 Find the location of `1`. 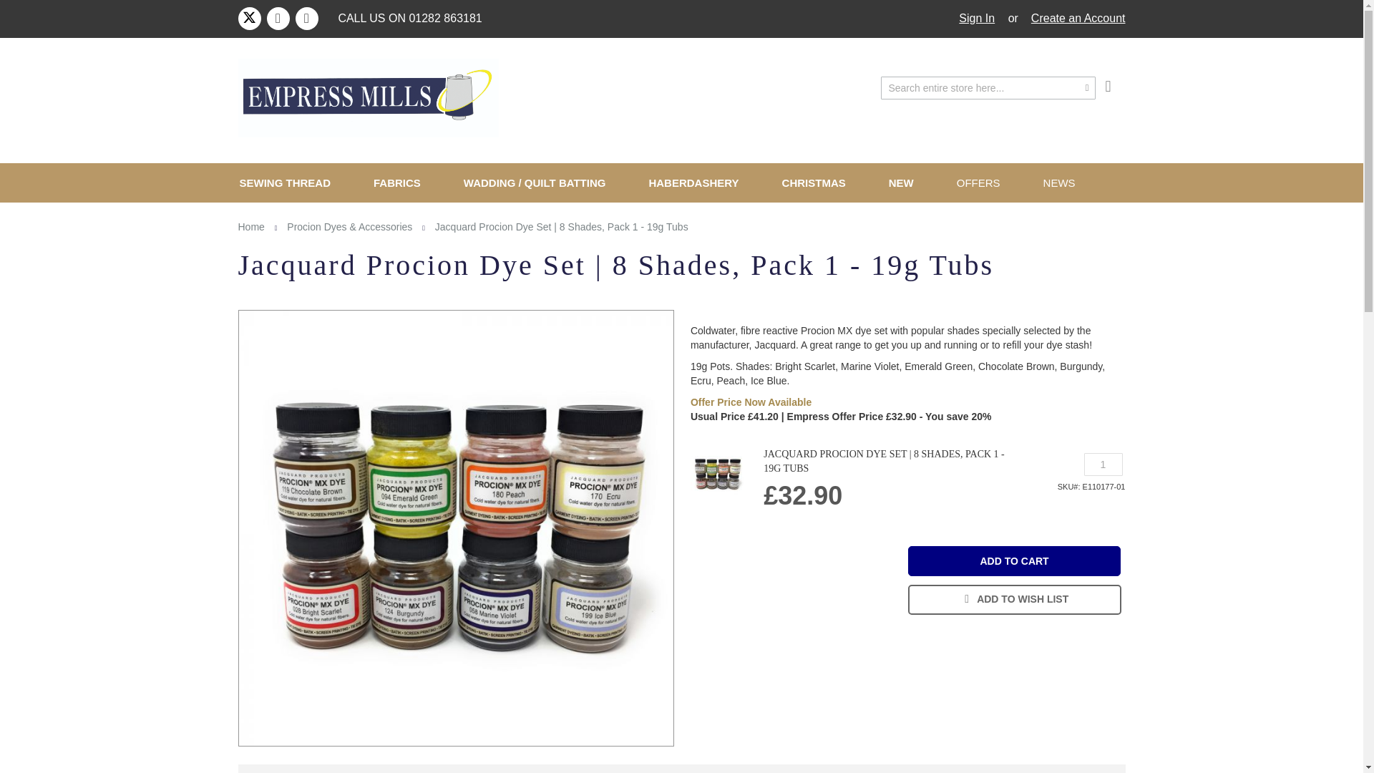

1 is located at coordinates (1103, 464).